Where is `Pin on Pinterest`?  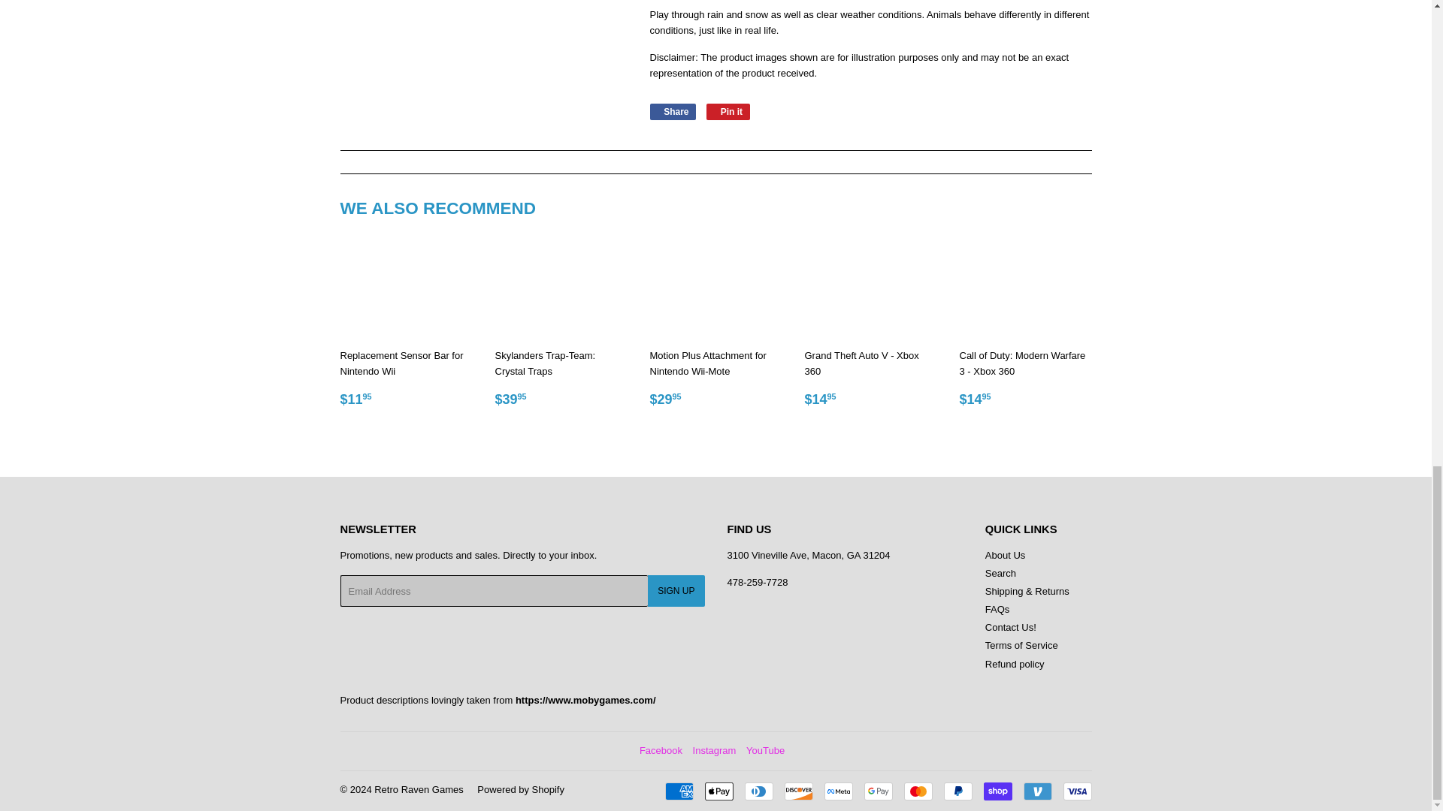 Pin on Pinterest is located at coordinates (728, 111).